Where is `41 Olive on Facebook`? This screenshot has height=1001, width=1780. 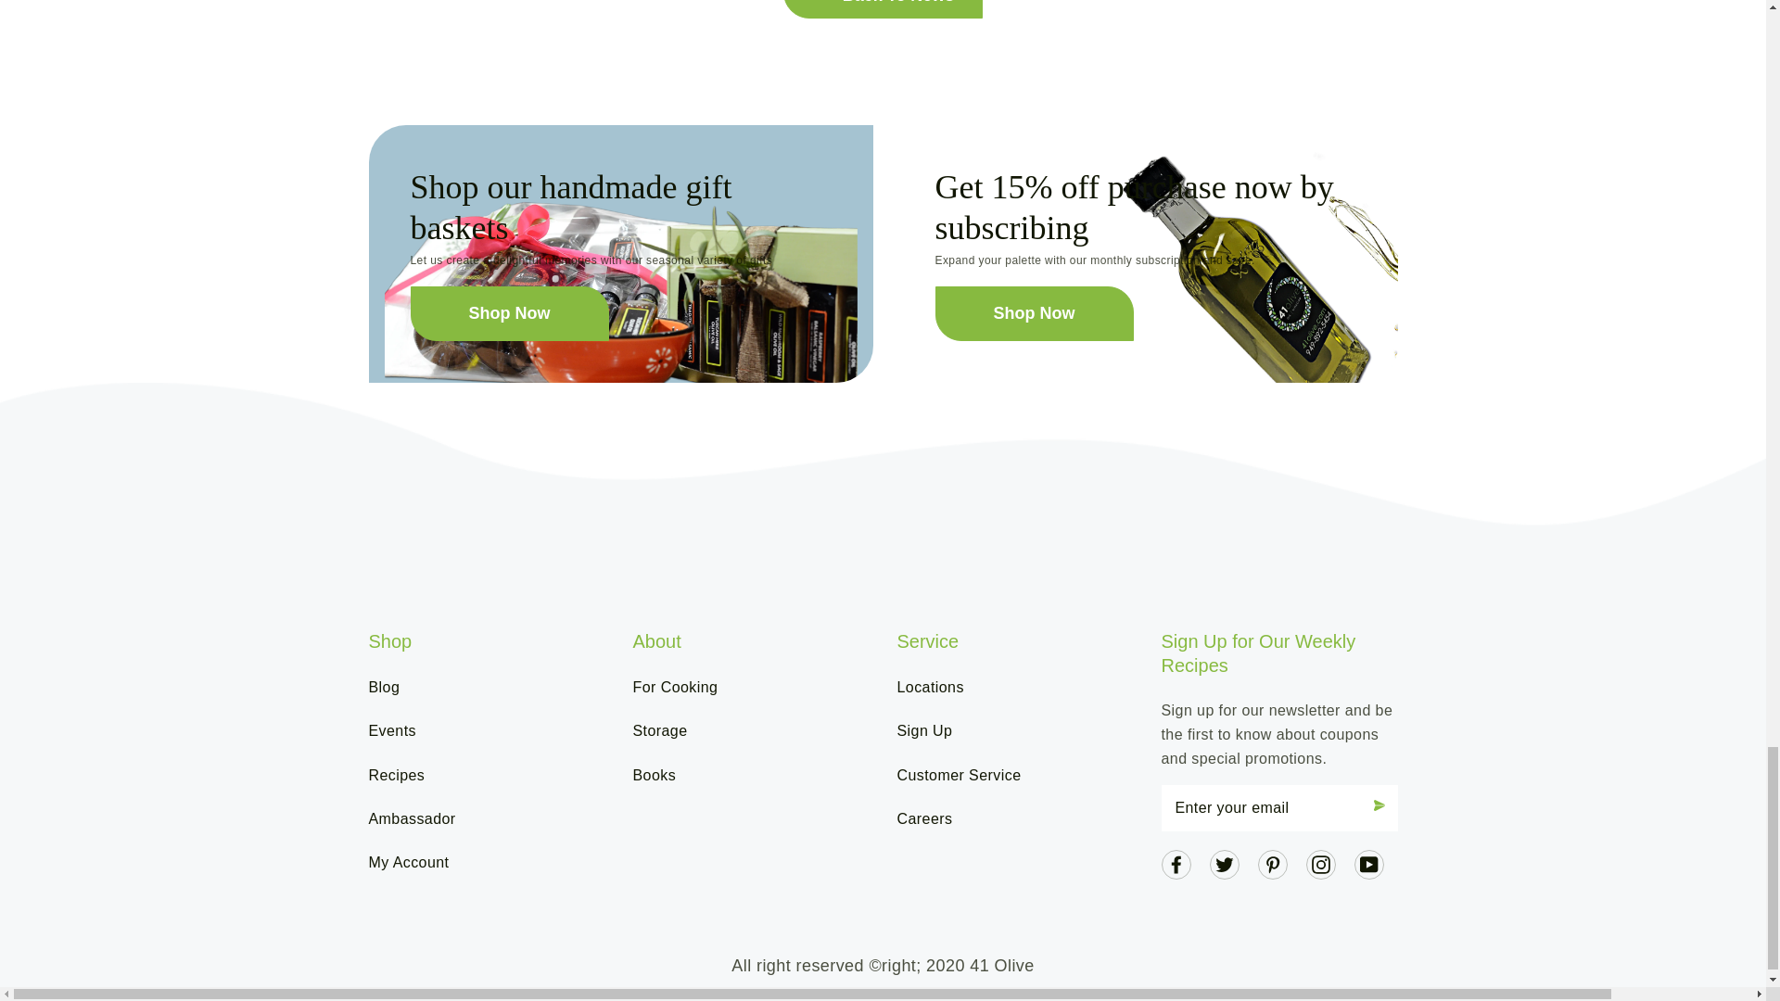 41 Olive on Facebook is located at coordinates (1176, 863).